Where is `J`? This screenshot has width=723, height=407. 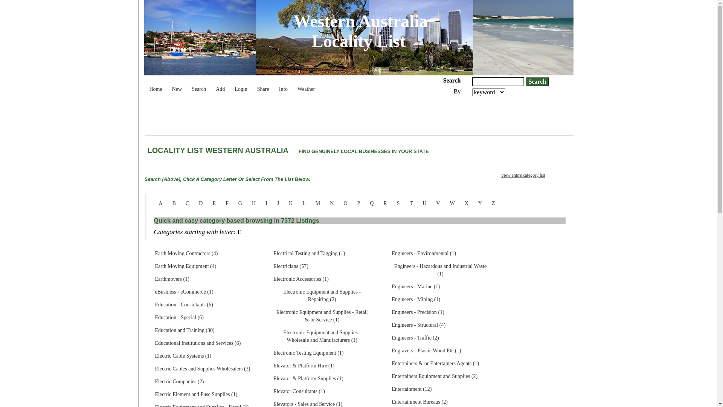 J is located at coordinates (278, 203).